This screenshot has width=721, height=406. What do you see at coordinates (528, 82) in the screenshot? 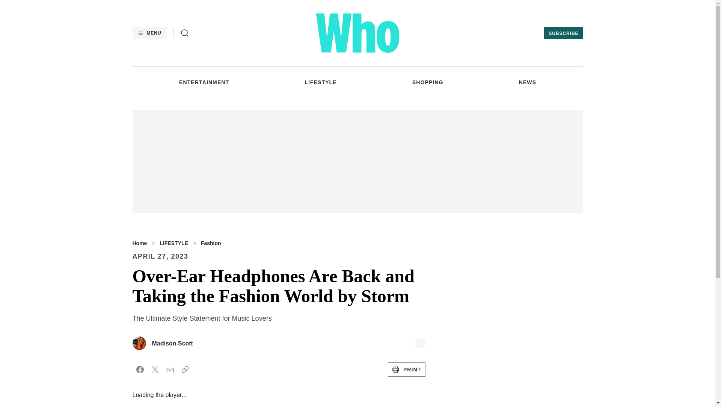
I see `NEWS` at bounding box center [528, 82].